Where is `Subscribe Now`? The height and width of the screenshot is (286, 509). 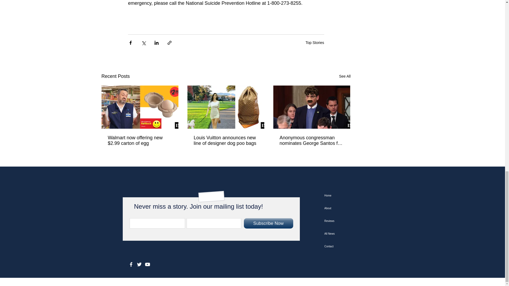
Subscribe Now is located at coordinates (268, 223).